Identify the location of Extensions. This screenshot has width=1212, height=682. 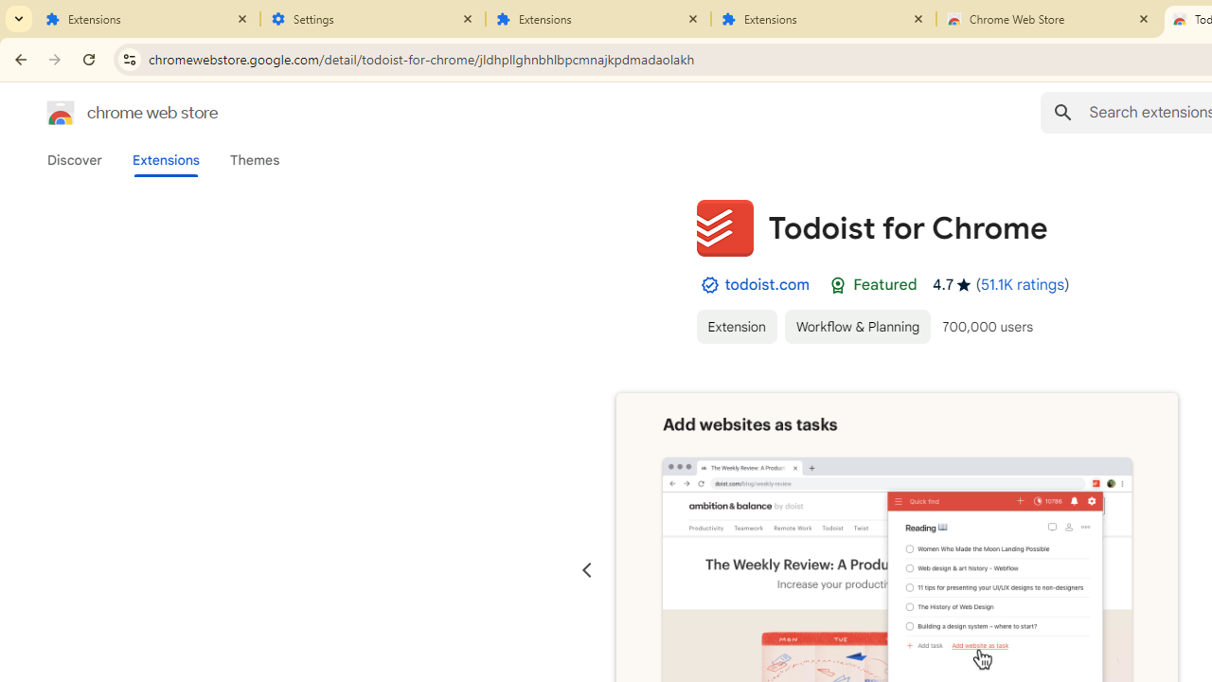
(824, 19).